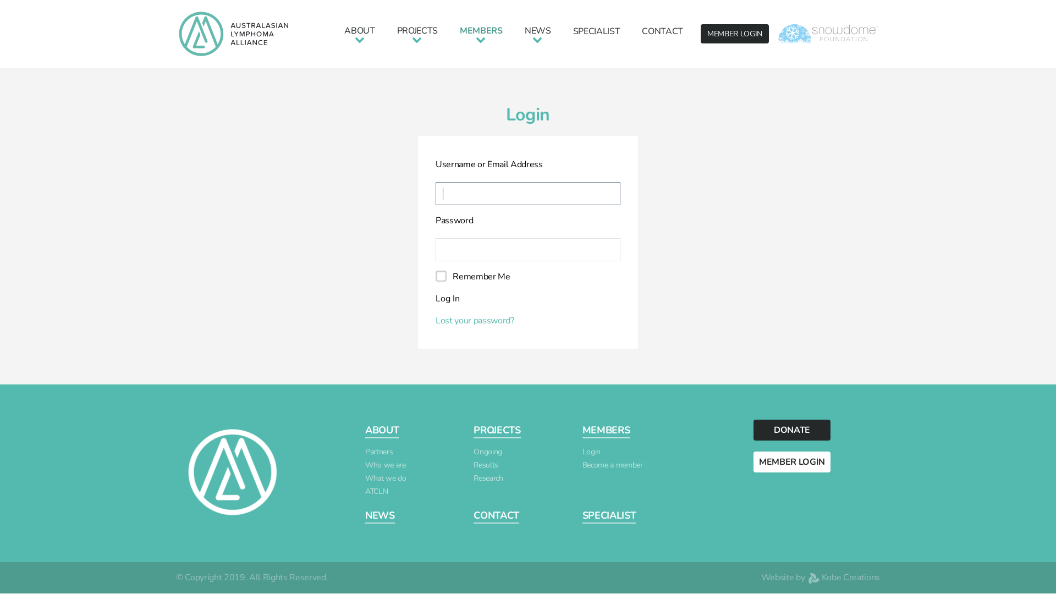  What do you see at coordinates (448, 299) in the screenshot?
I see `Log In` at bounding box center [448, 299].